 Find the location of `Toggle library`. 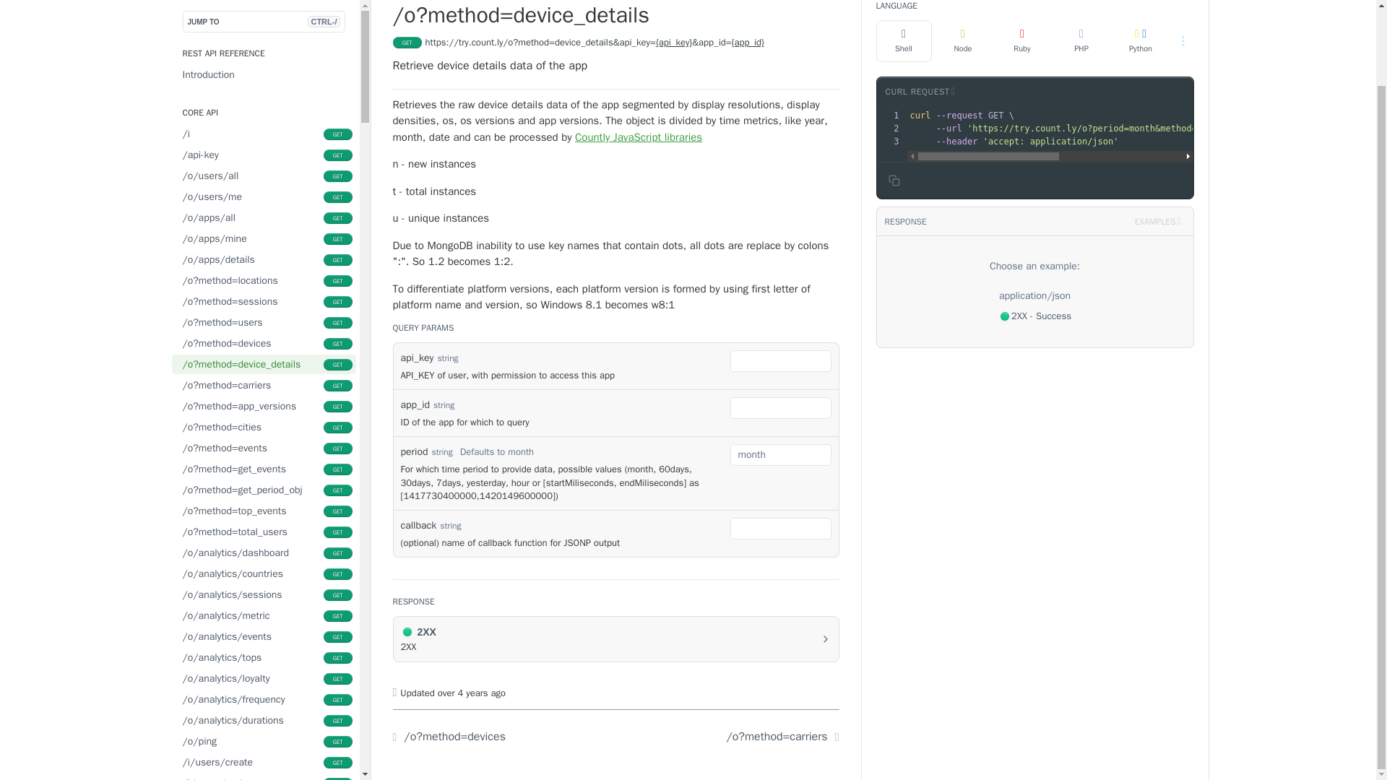

Toggle library is located at coordinates (919, 91).